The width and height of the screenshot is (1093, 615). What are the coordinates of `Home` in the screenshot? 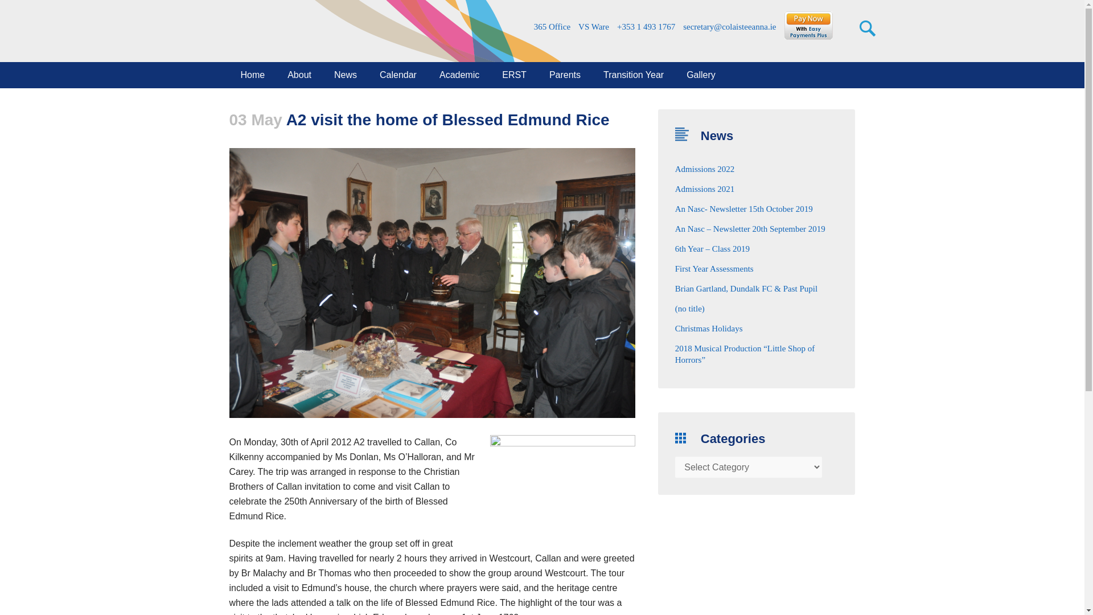 It's located at (252, 75).